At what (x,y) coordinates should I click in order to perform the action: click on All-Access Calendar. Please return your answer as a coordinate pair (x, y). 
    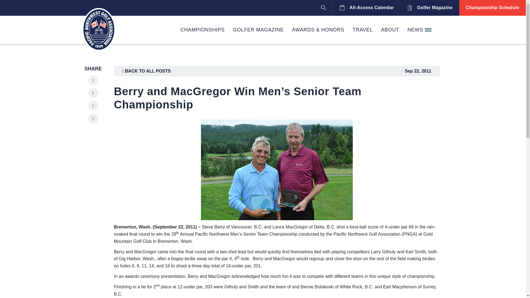
    Looking at the image, I should click on (367, 8).